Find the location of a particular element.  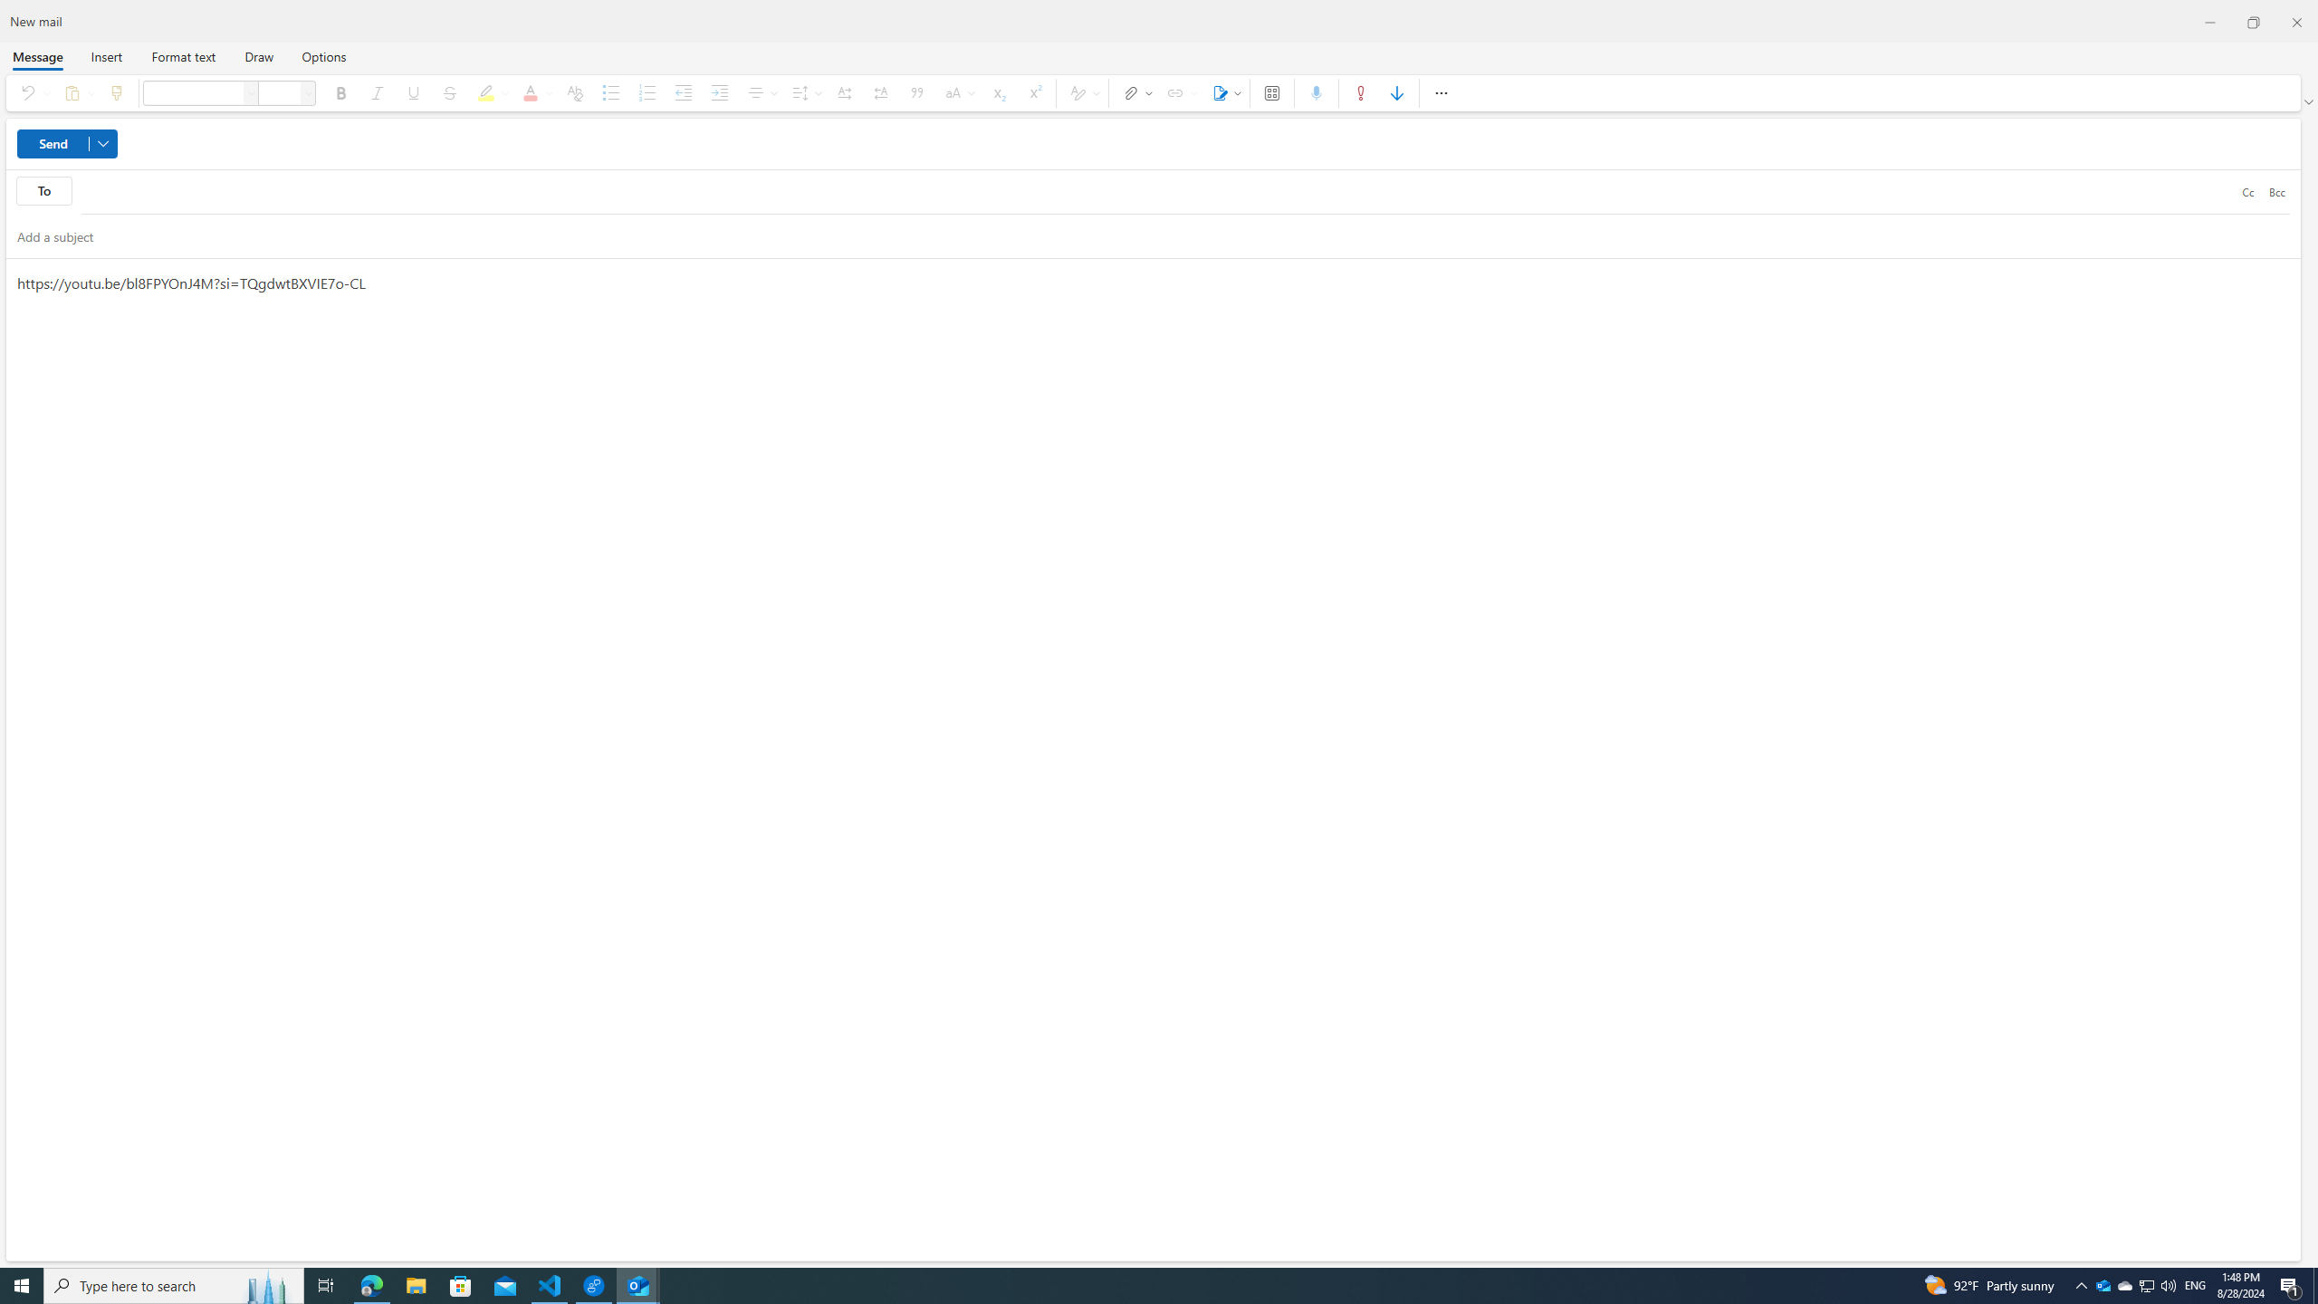

Bcc is located at coordinates (2276, 191).